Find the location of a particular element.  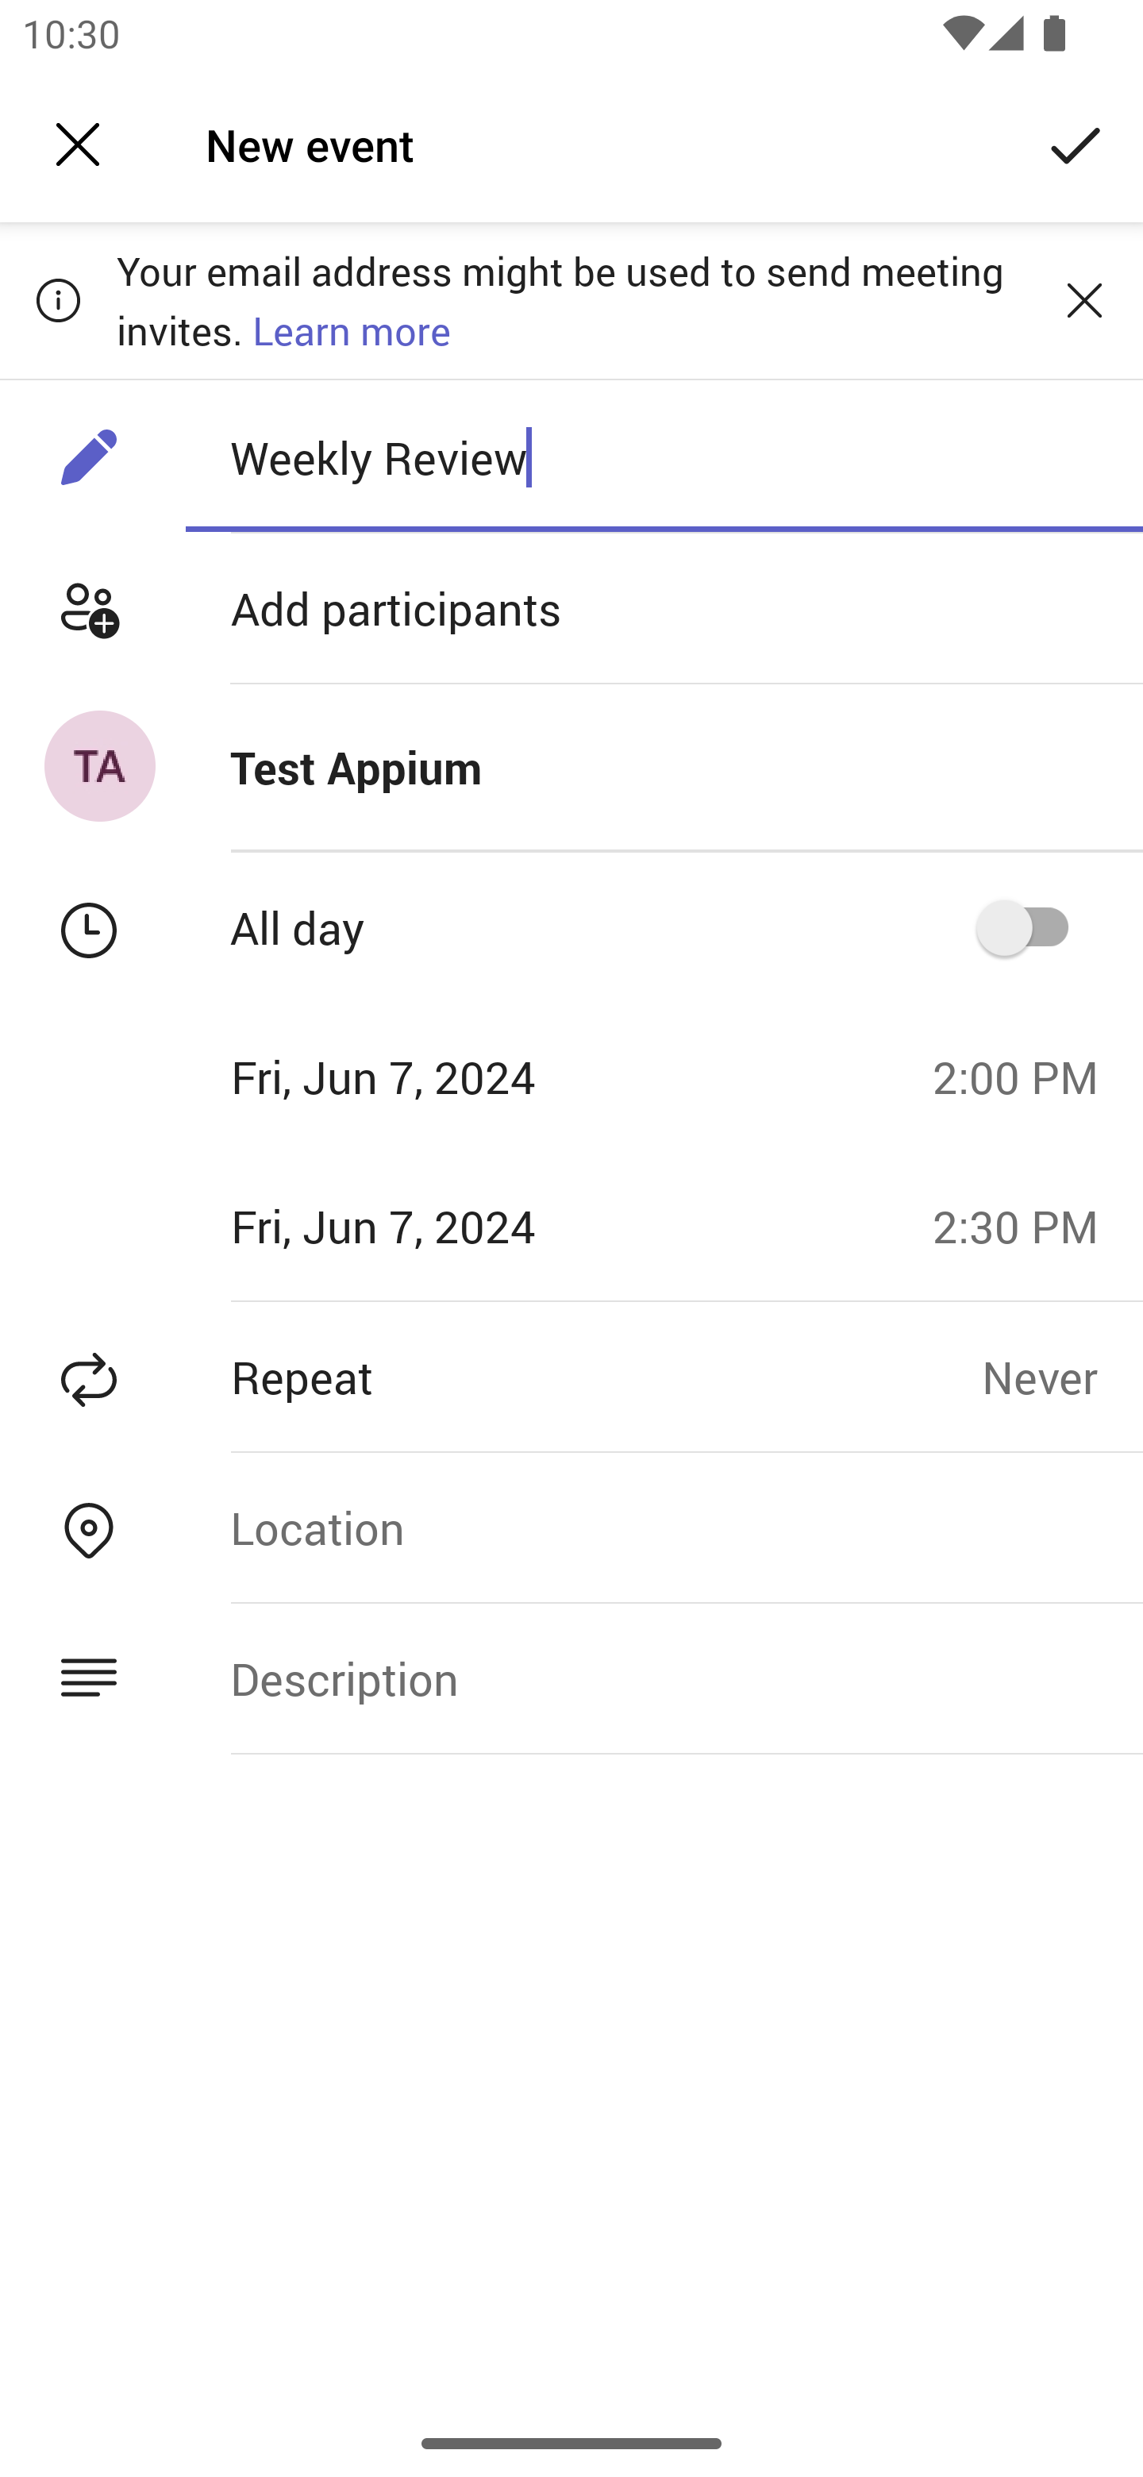

Send invite is located at coordinates (1076, 143).